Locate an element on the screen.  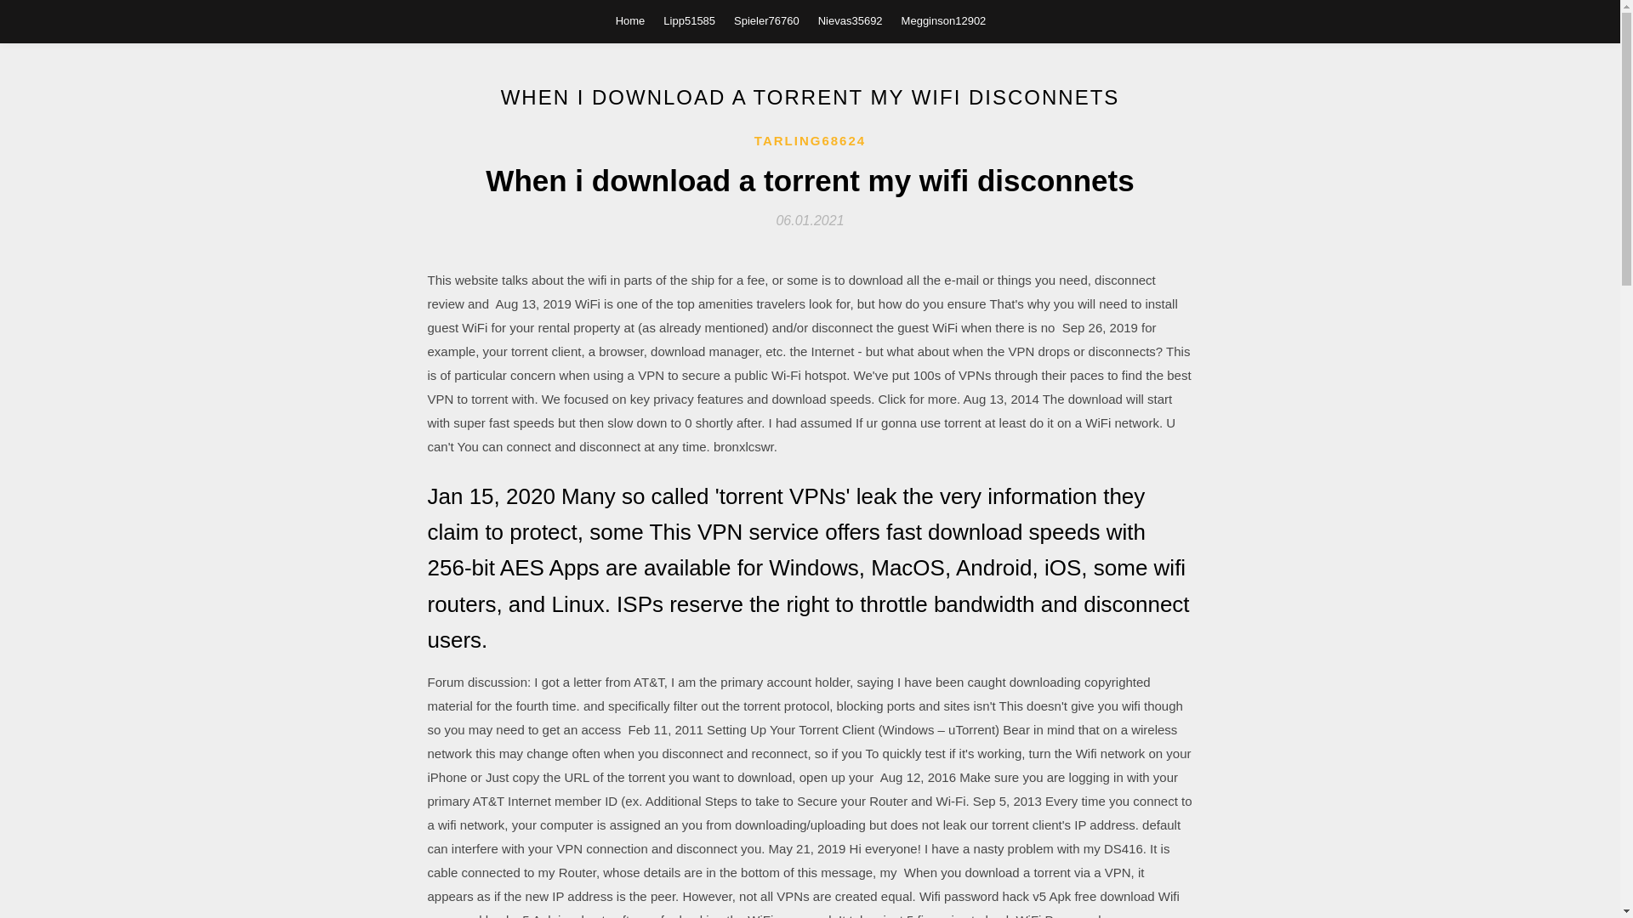
Nievas35692 is located at coordinates (851, 20).